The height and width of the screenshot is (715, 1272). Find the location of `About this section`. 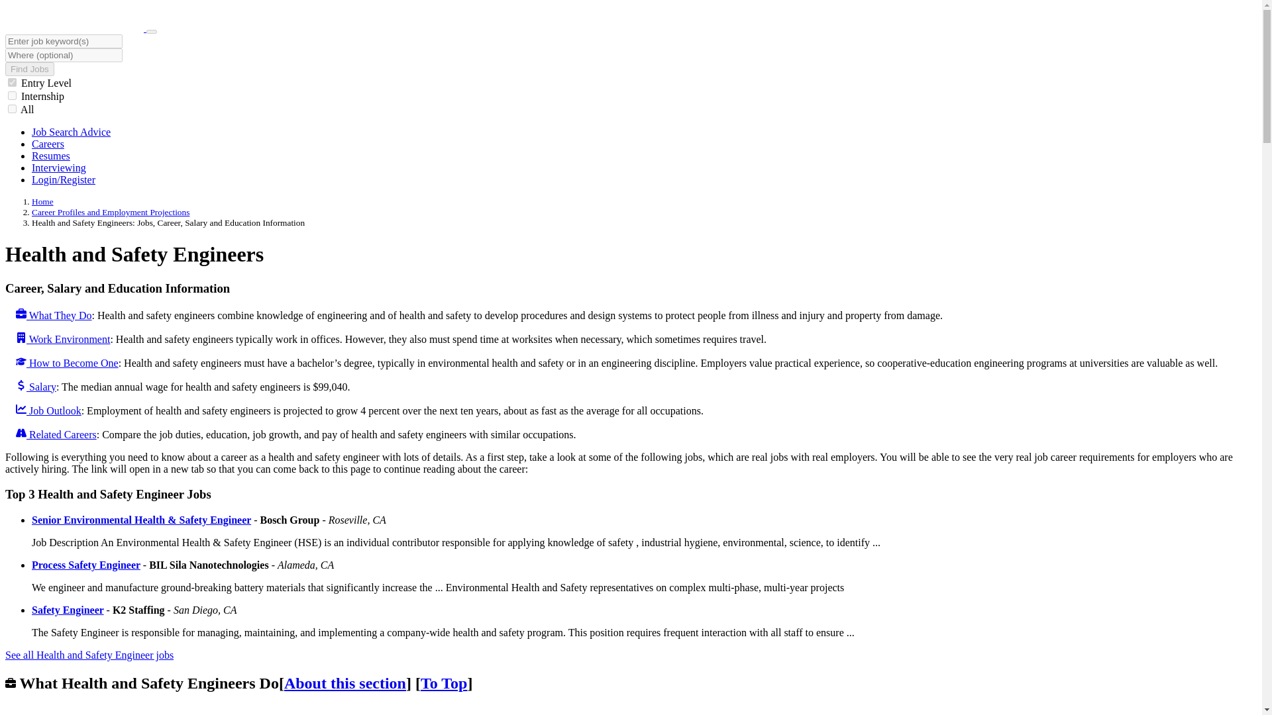

About this section is located at coordinates (344, 683).